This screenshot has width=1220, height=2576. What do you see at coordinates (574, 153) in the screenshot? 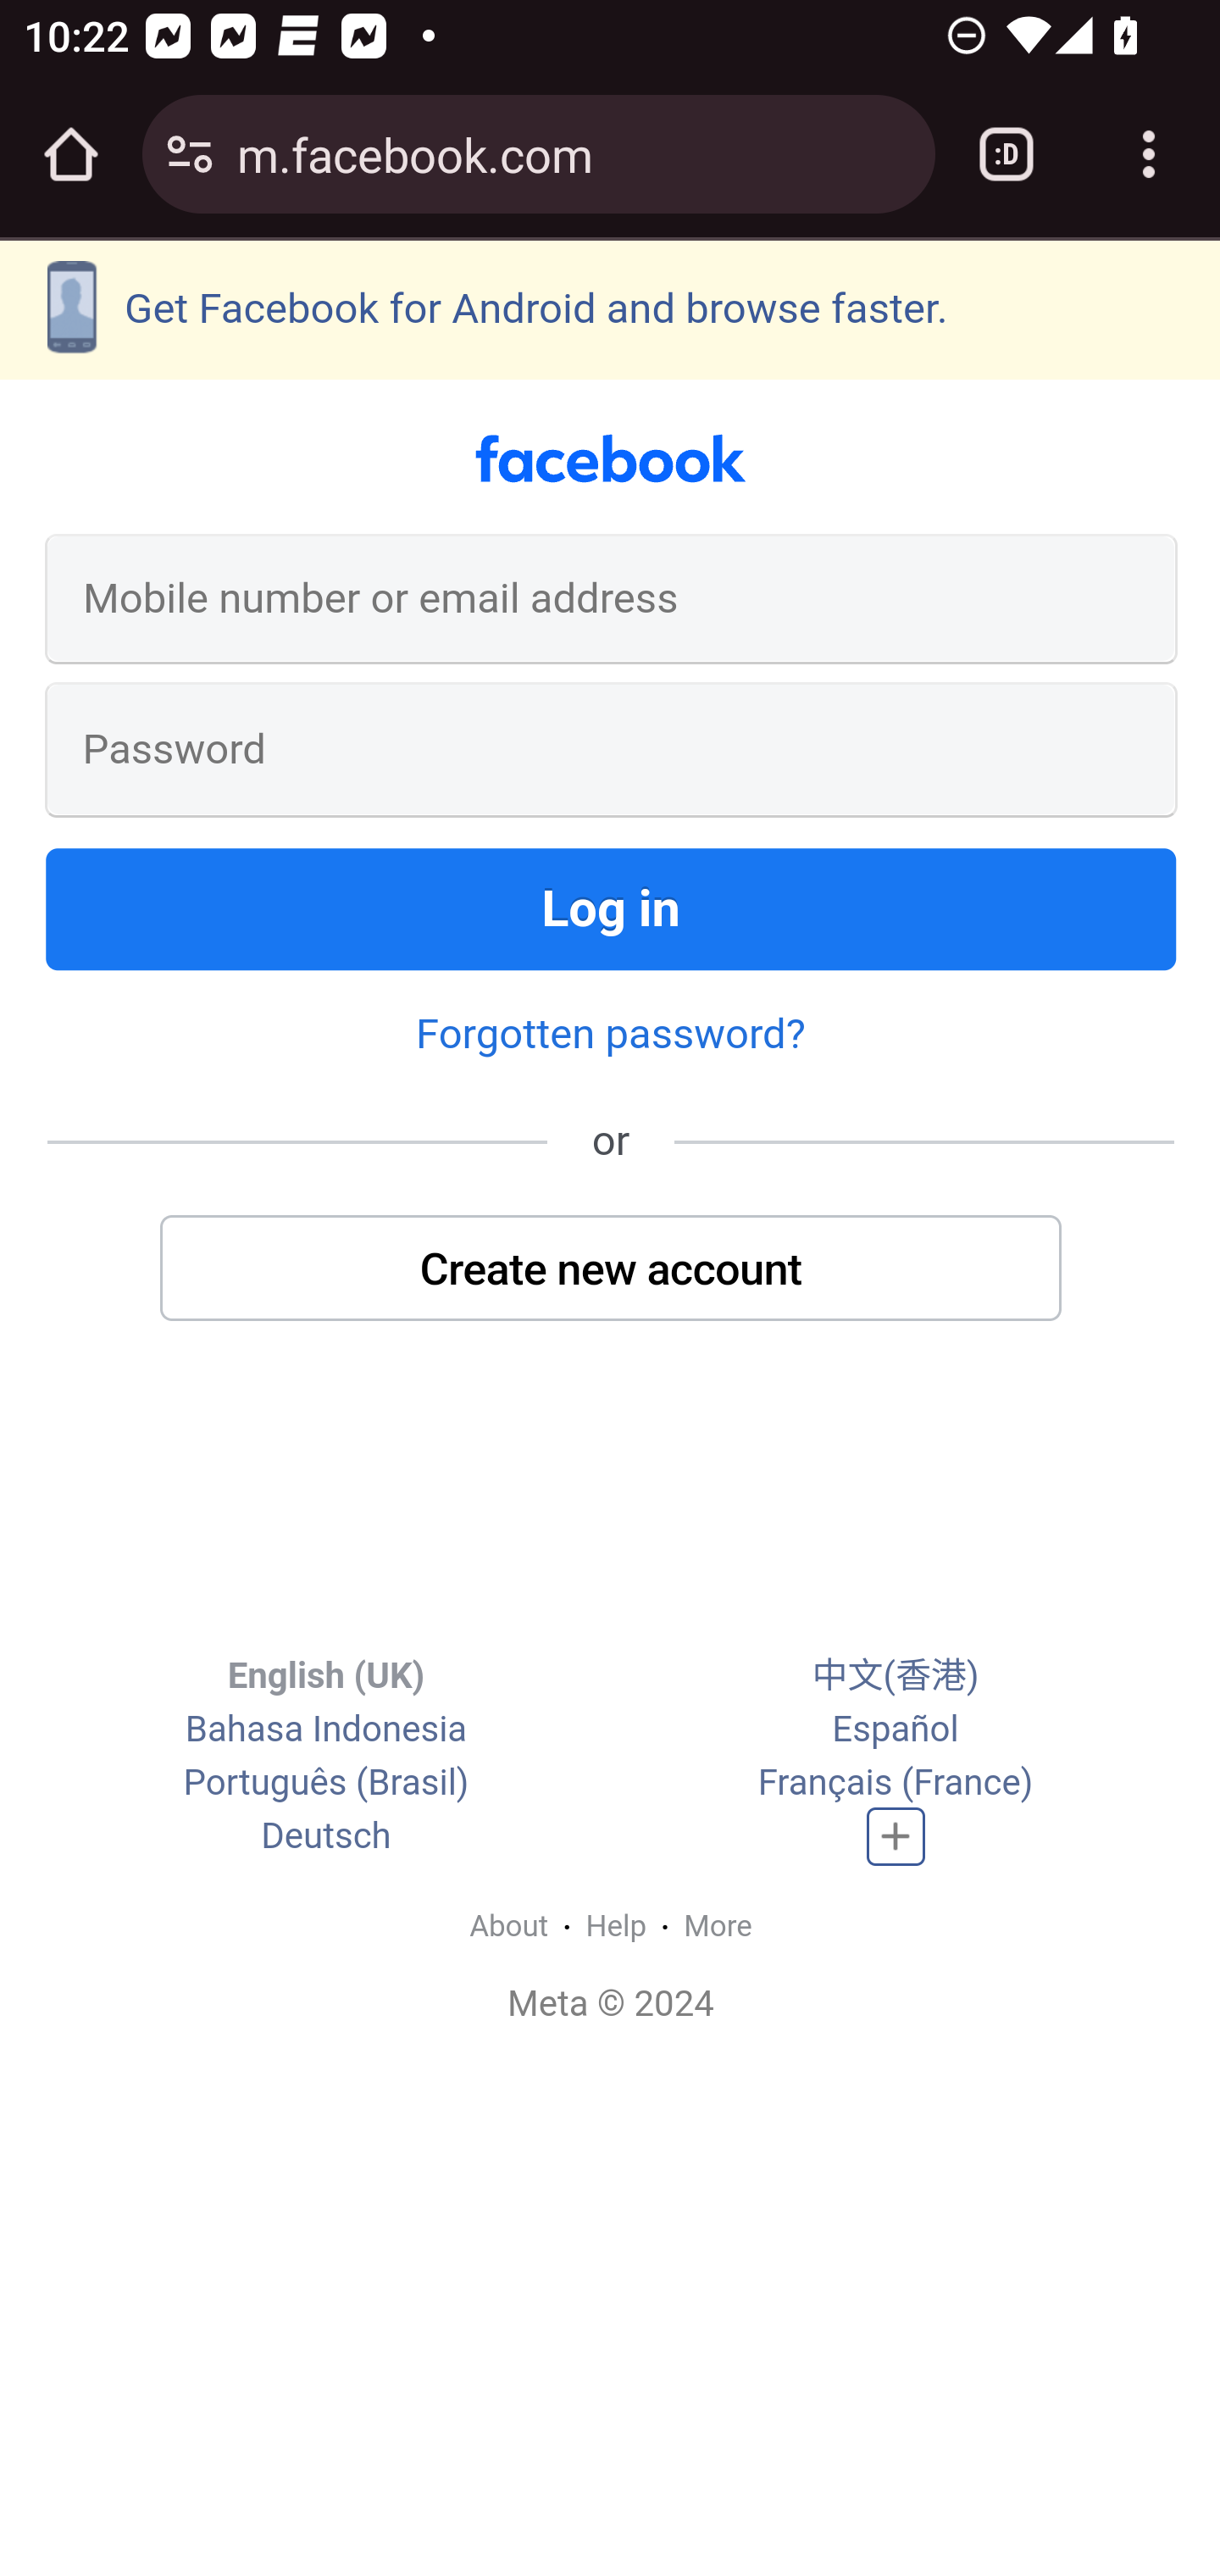
I see `m.facebook.com` at bounding box center [574, 153].